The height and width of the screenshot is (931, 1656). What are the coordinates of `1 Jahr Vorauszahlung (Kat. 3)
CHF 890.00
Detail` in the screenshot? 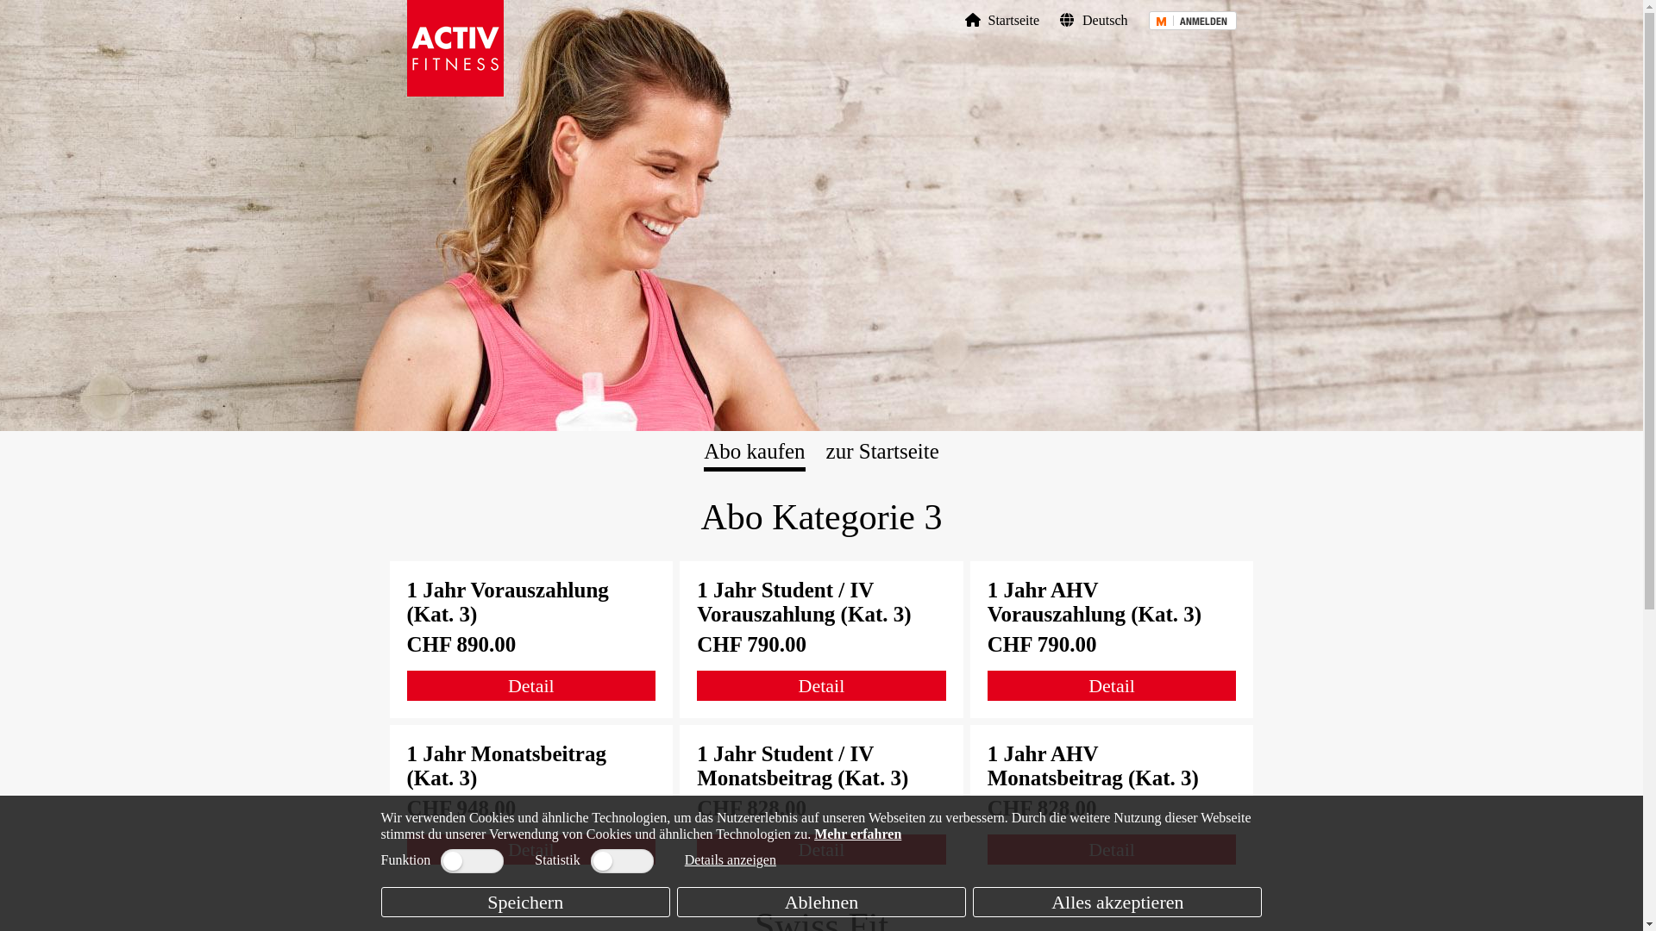 It's located at (531, 640).